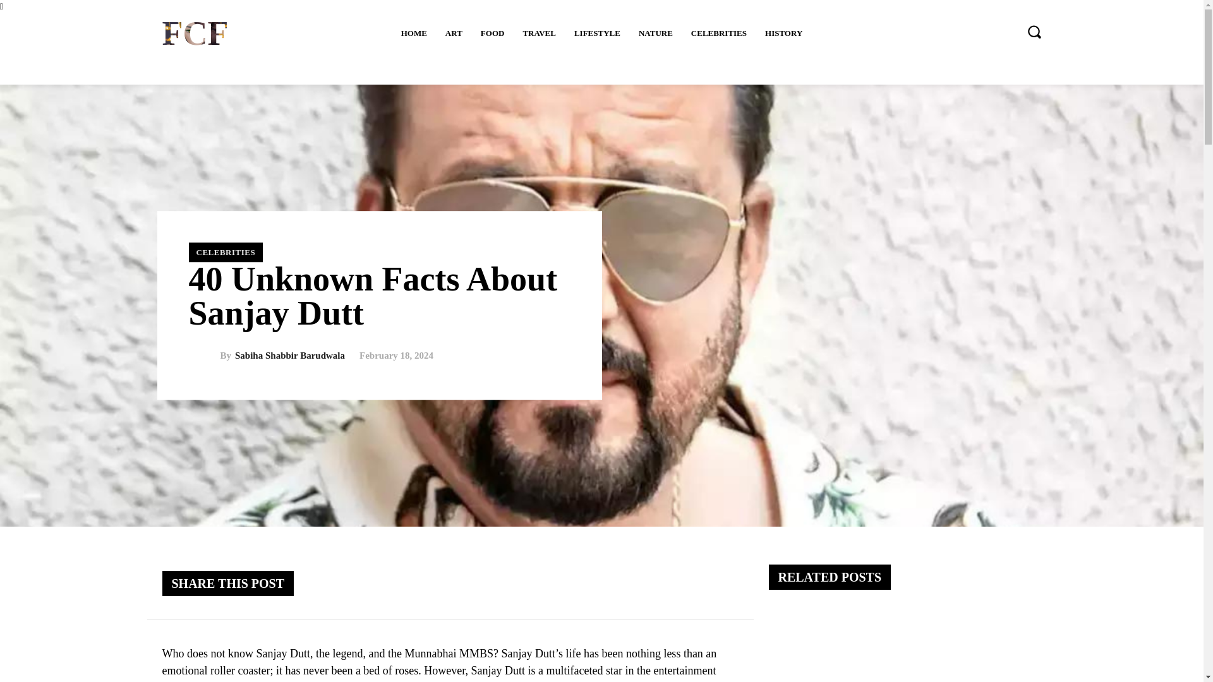  What do you see at coordinates (783, 33) in the screenshot?
I see `HISTORY` at bounding box center [783, 33].